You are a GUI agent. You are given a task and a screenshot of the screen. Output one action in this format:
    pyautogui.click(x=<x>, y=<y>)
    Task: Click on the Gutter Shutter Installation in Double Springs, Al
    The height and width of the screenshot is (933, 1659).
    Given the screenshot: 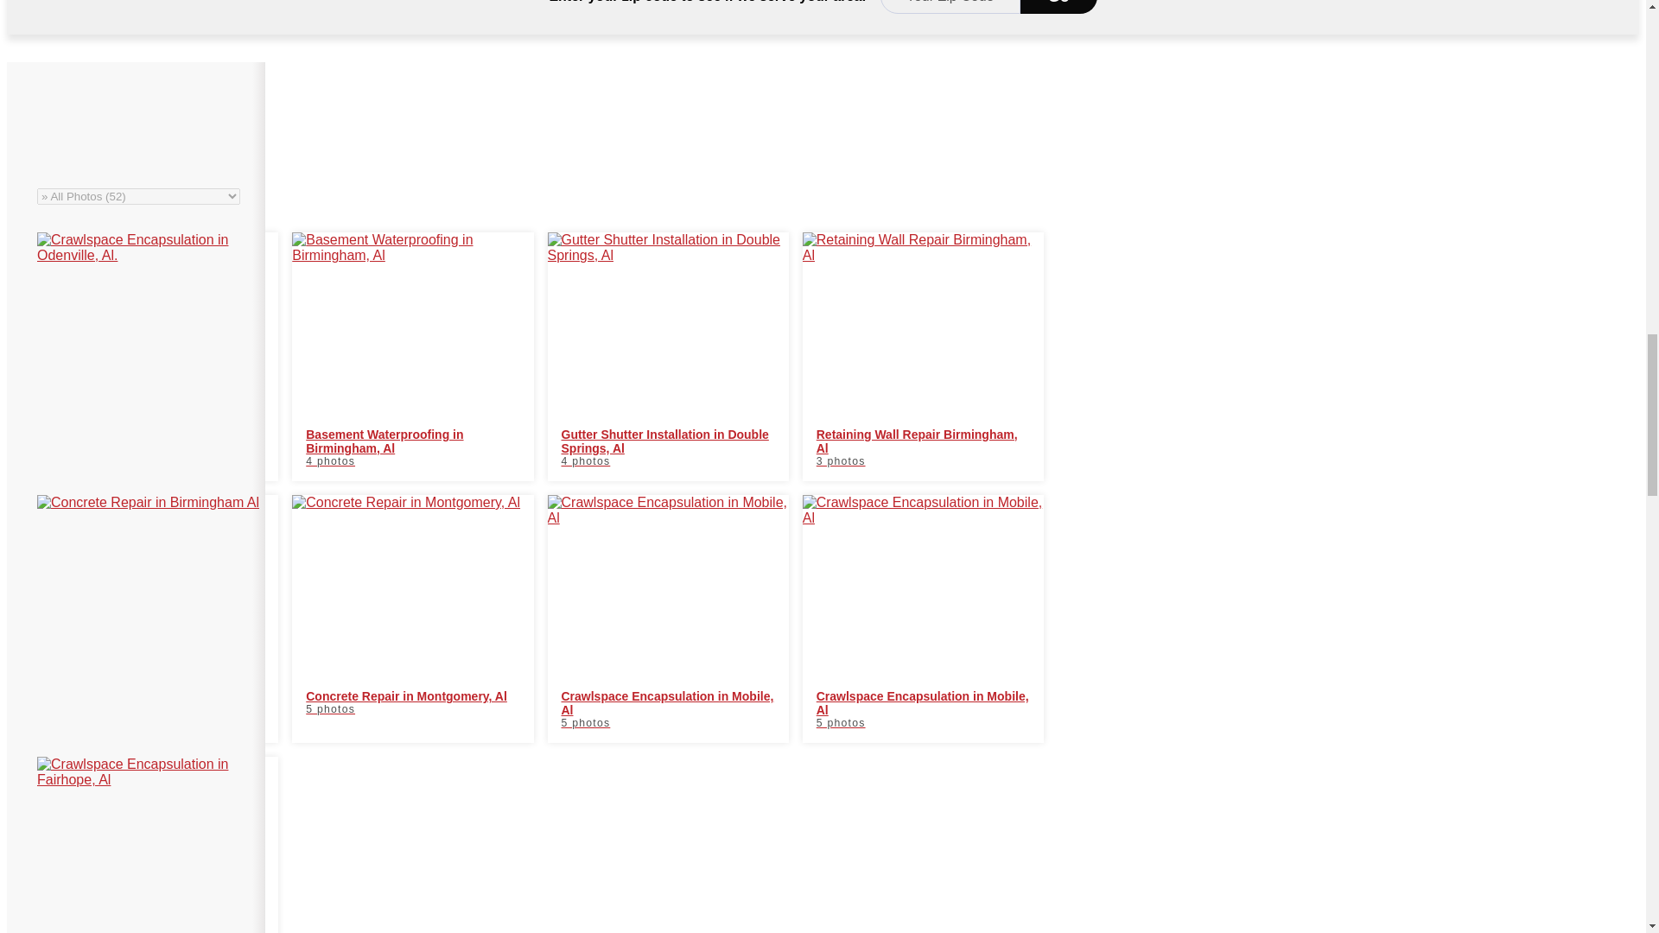 What is the action you would take?
    pyautogui.click(x=668, y=356)
    